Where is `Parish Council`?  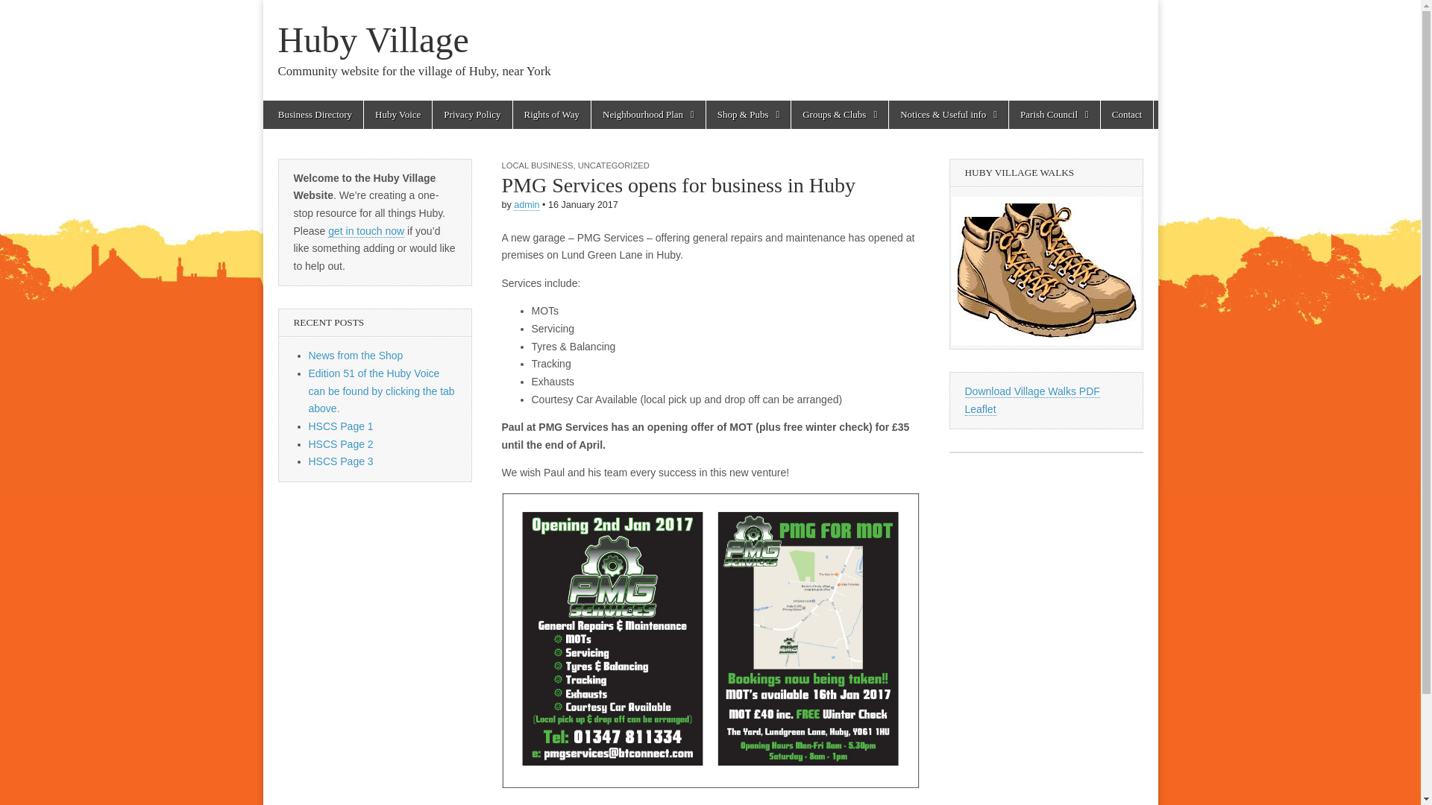
Parish Council is located at coordinates (1055, 115).